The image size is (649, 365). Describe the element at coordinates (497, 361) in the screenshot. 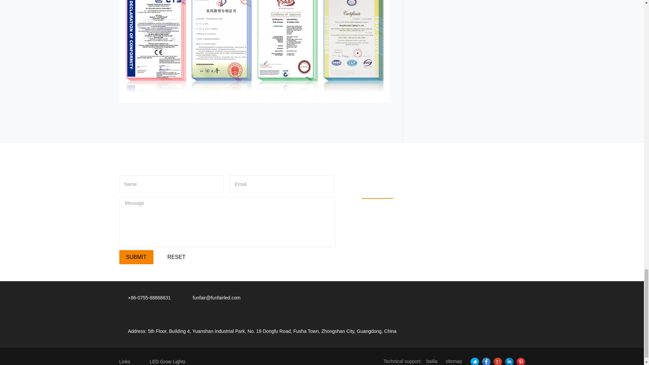

I see `google` at that location.